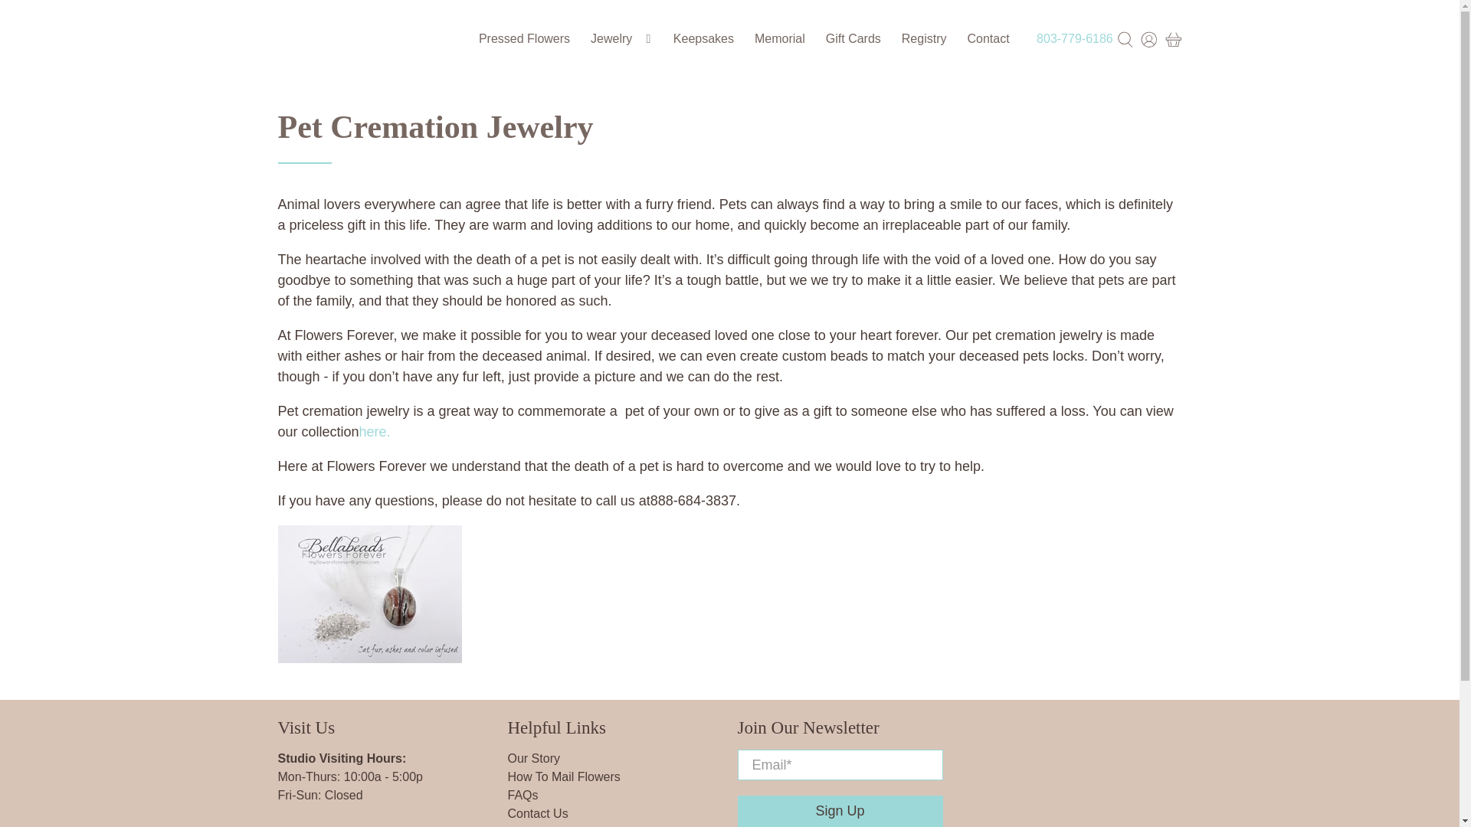 The image size is (1471, 827). I want to click on Keepsakes, so click(703, 38).